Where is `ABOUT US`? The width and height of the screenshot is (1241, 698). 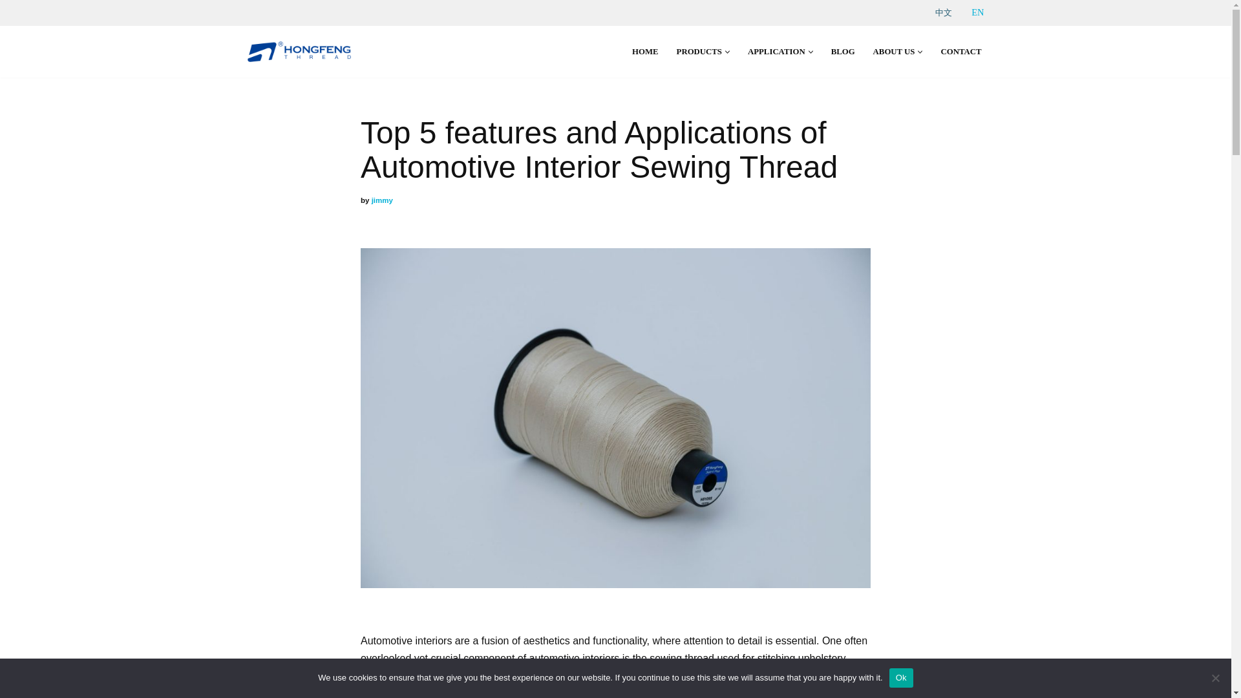 ABOUT US is located at coordinates (895, 52).